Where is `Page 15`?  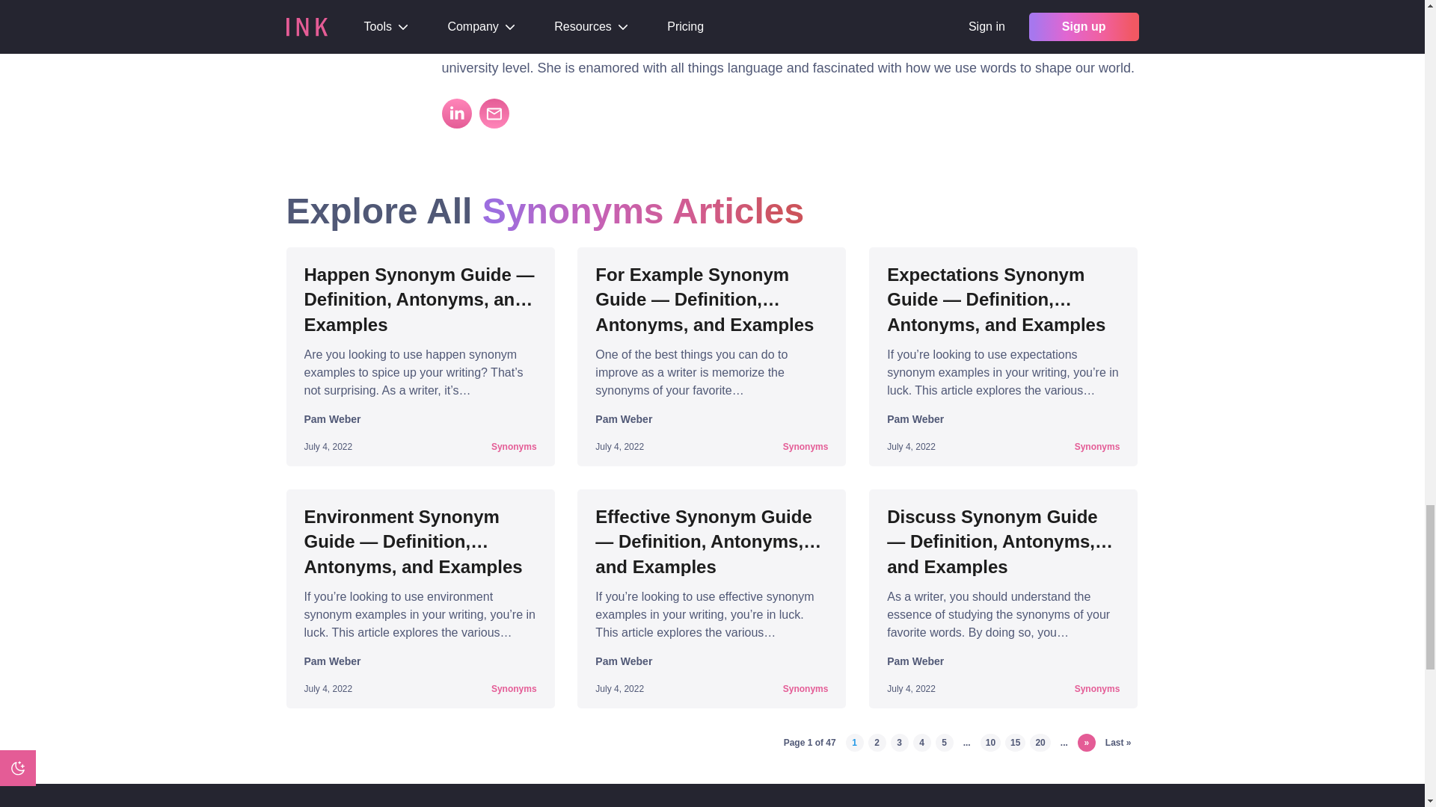
Page 15 is located at coordinates (1015, 742).